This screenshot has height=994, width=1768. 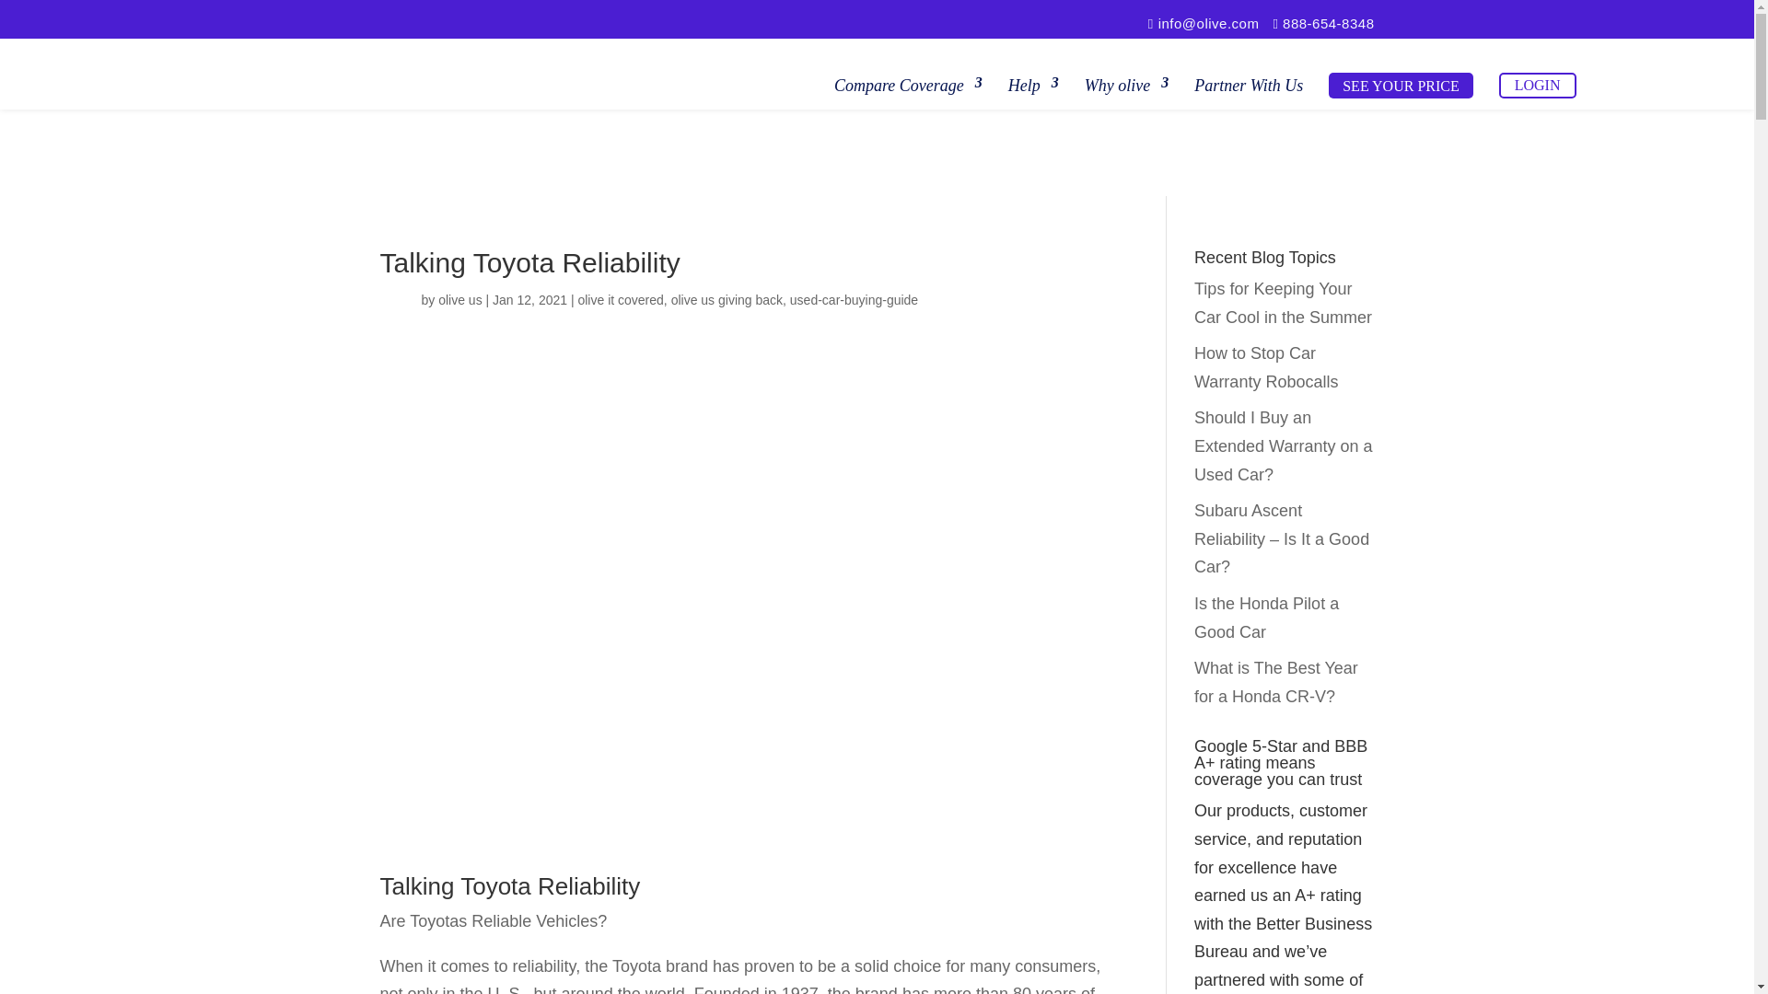 What do you see at coordinates (1033, 84) in the screenshot?
I see `Help` at bounding box center [1033, 84].